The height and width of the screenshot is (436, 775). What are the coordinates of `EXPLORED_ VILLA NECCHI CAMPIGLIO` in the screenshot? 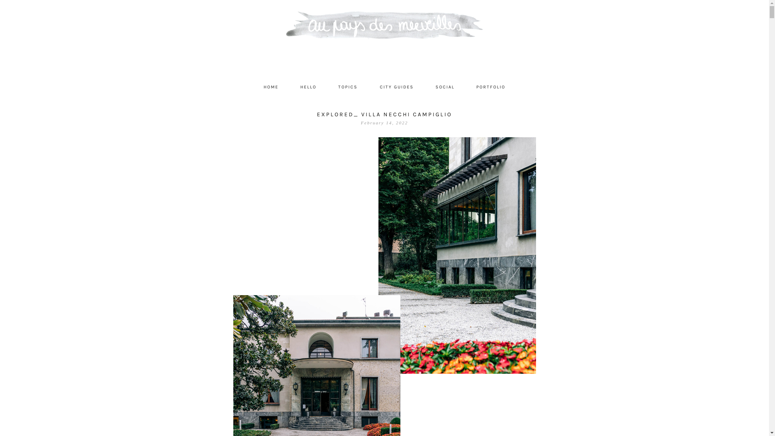 It's located at (384, 115).